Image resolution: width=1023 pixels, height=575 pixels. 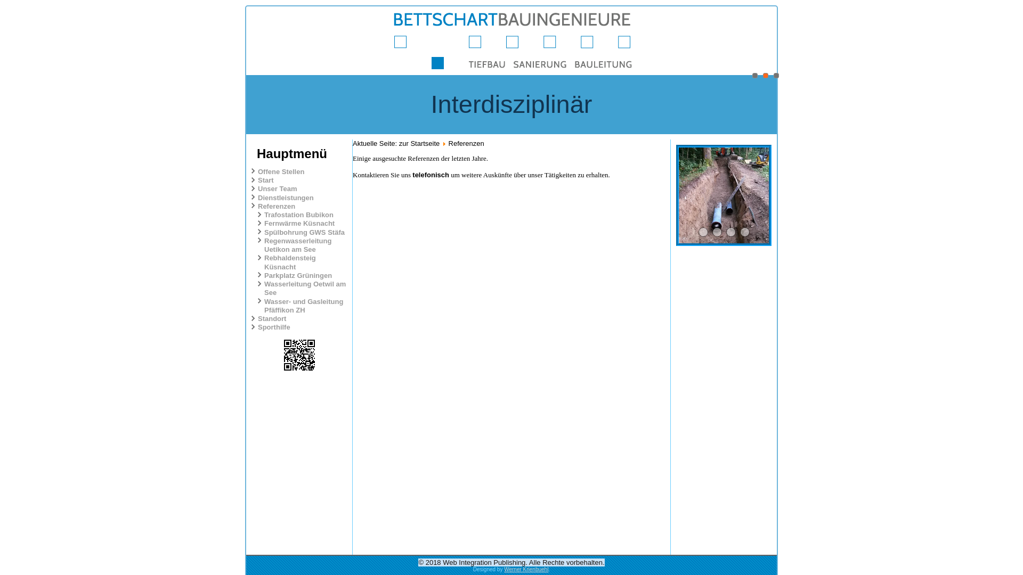 What do you see at coordinates (277, 207) in the screenshot?
I see `Referenzen` at bounding box center [277, 207].